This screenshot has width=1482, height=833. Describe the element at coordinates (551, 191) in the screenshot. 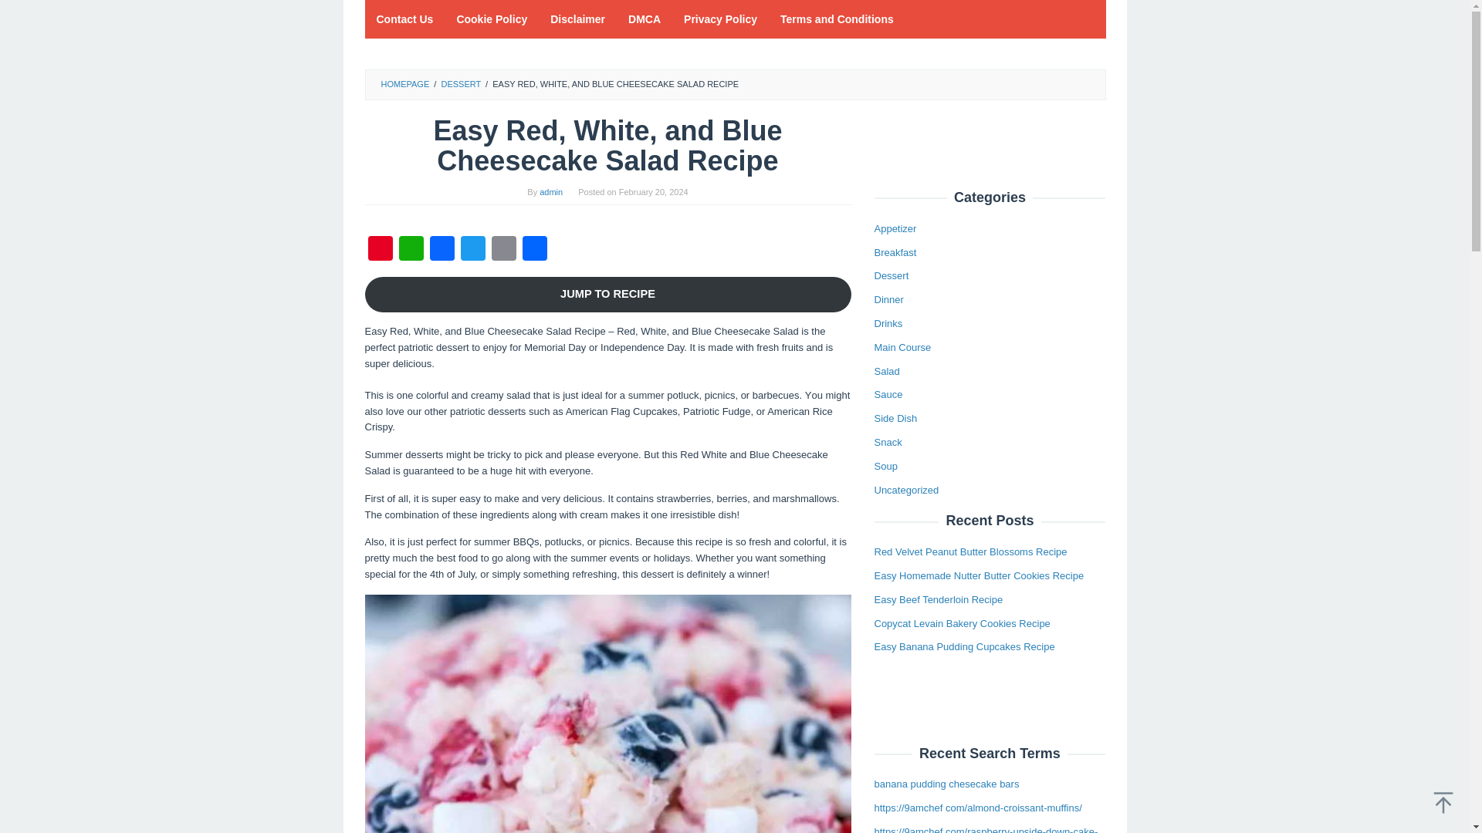

I see `Permalink to: admin` at that location.